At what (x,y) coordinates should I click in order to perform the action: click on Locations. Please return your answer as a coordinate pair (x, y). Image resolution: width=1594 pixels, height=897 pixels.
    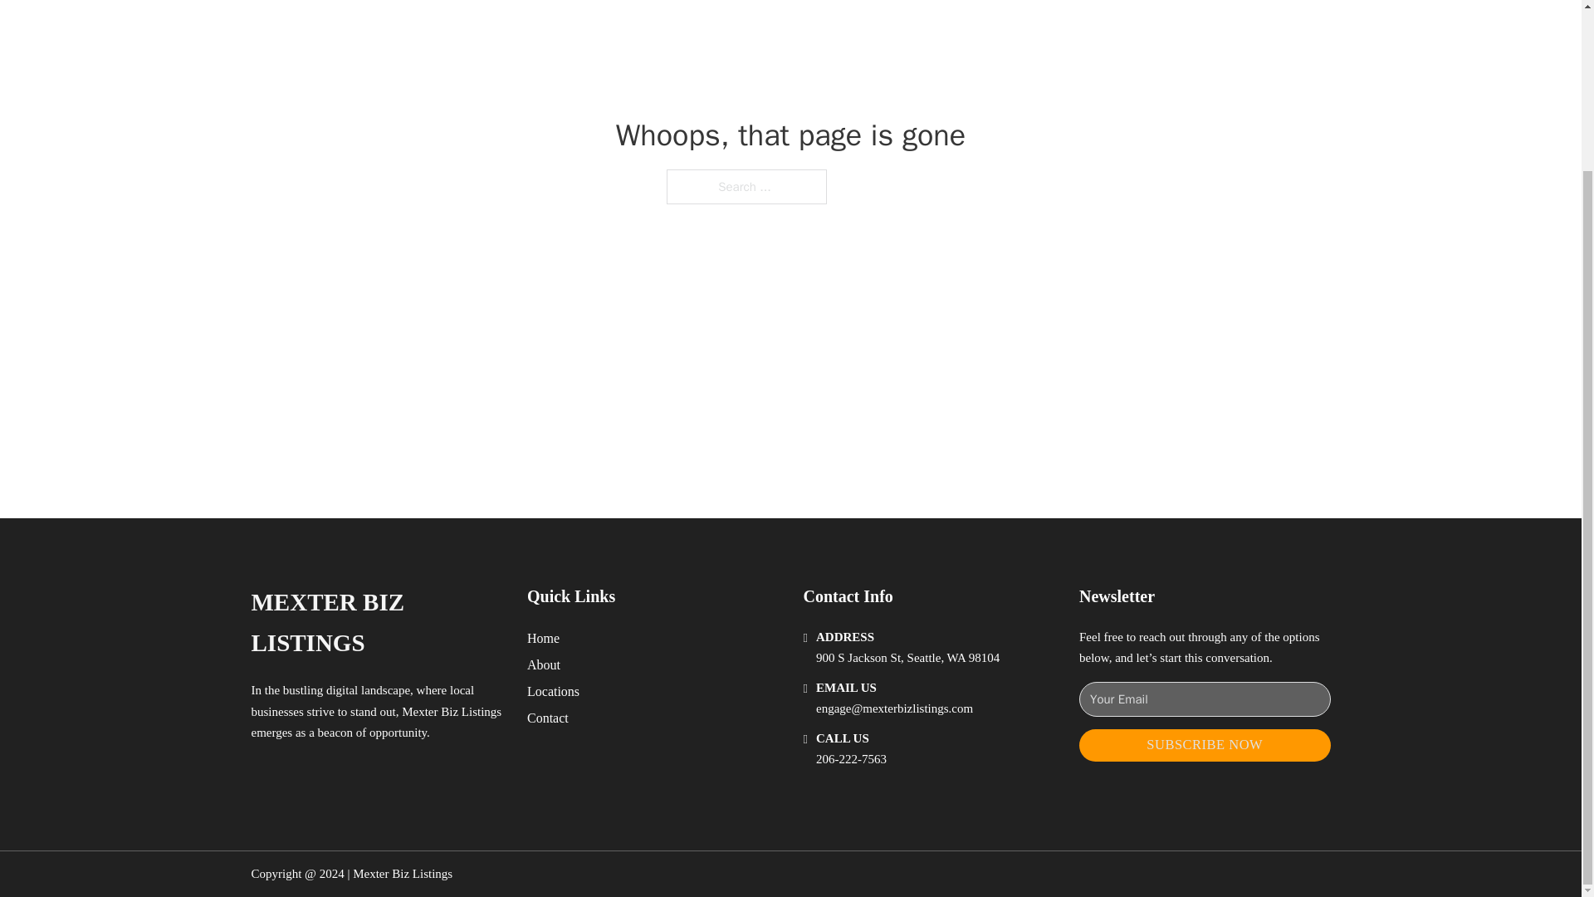
    Looking at the image, I should click on (553, 691).